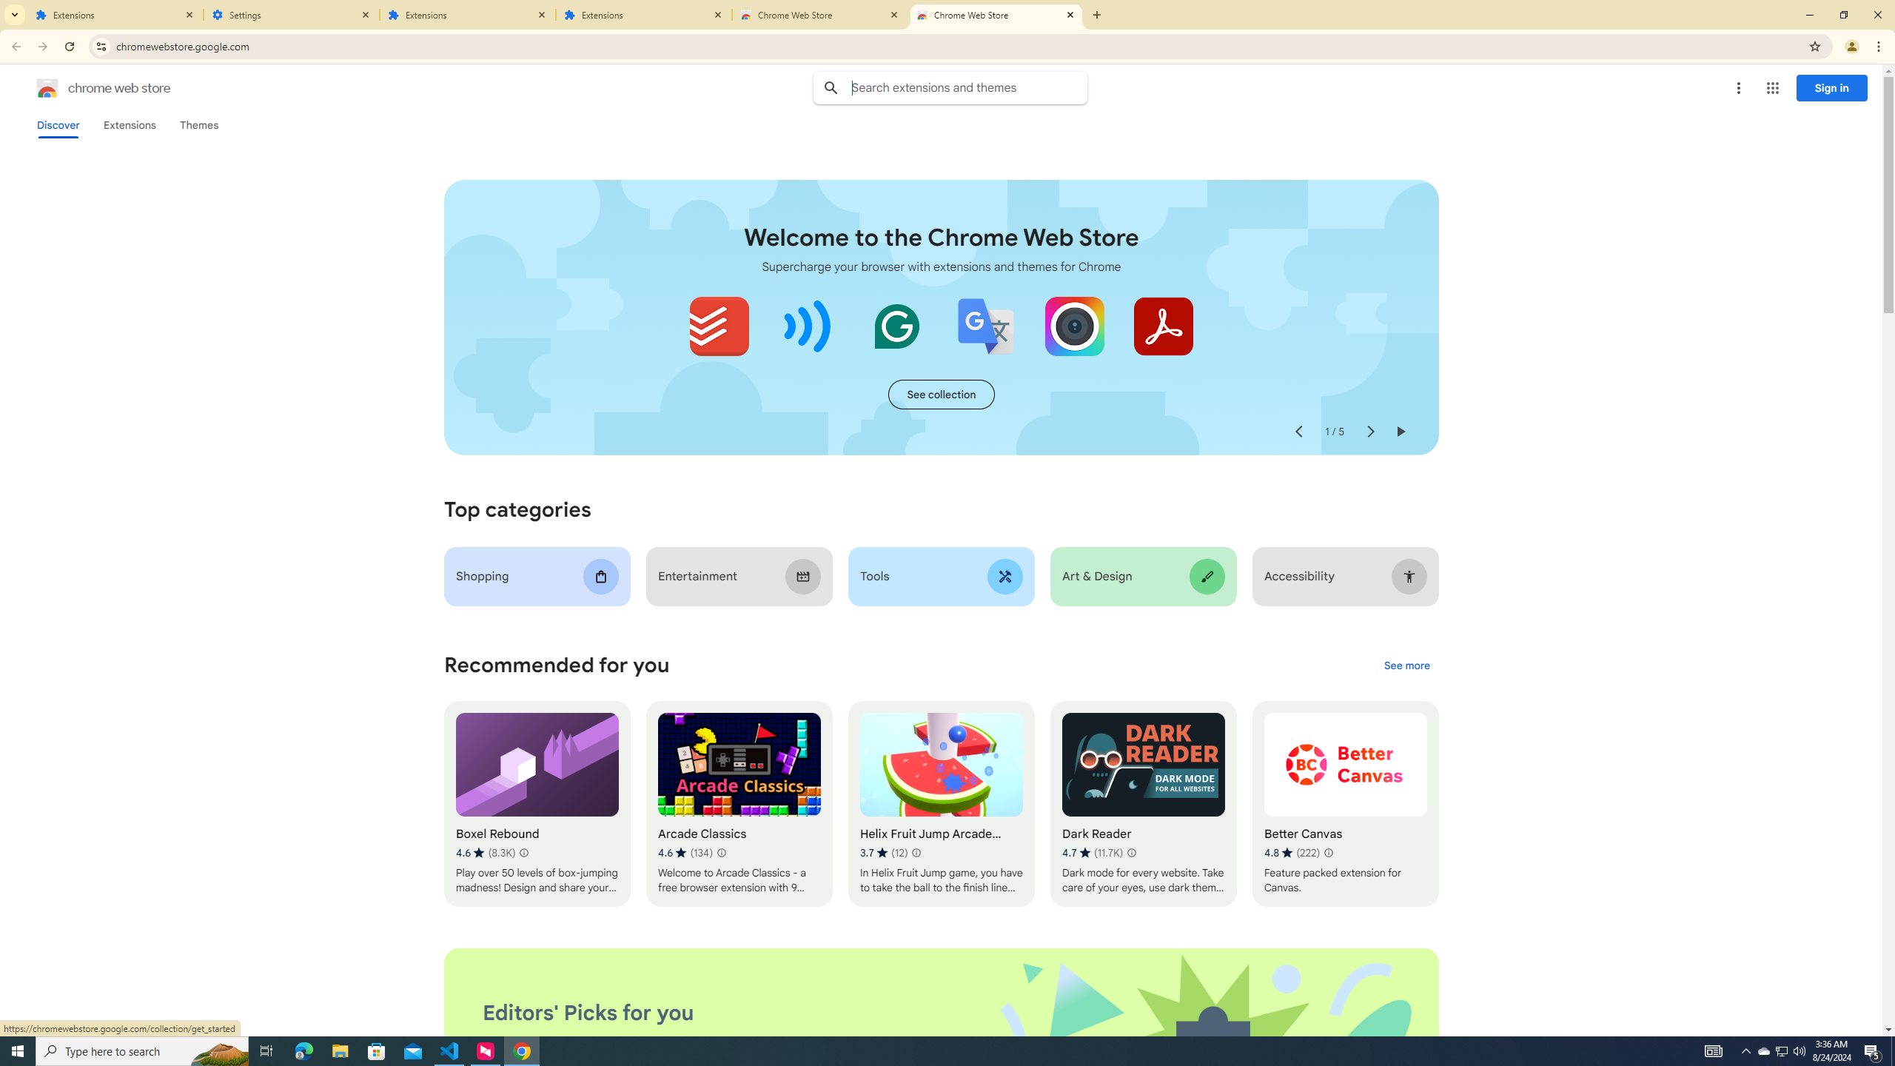 The image size is (1895, 1066). I want to click on Next slide, so click(1369, 432).